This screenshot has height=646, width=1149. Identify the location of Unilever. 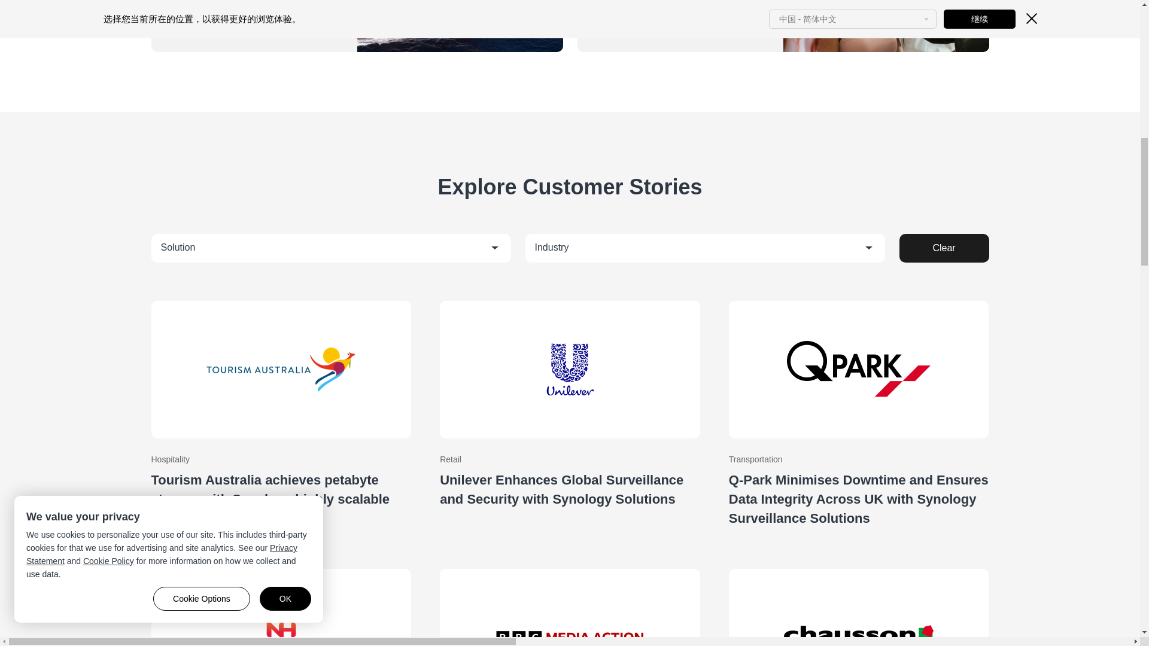
(570, 415).